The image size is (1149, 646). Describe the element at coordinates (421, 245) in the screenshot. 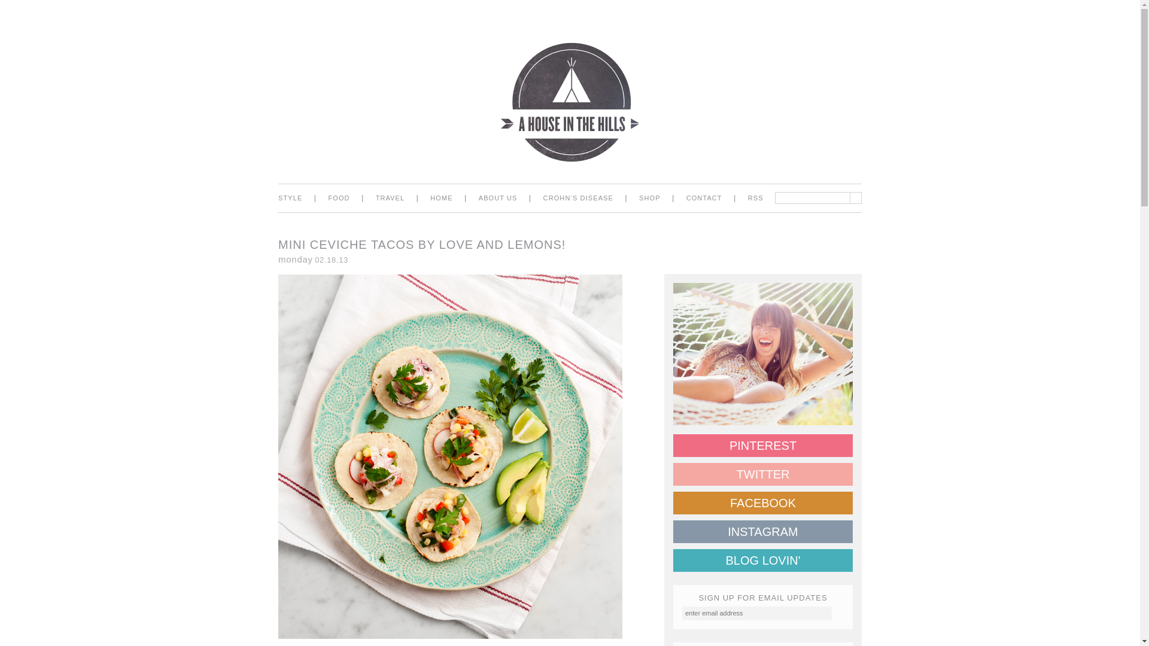

I see `MINI CEVICHE TACOS BY LOVE AND LEMONS!` at that location.